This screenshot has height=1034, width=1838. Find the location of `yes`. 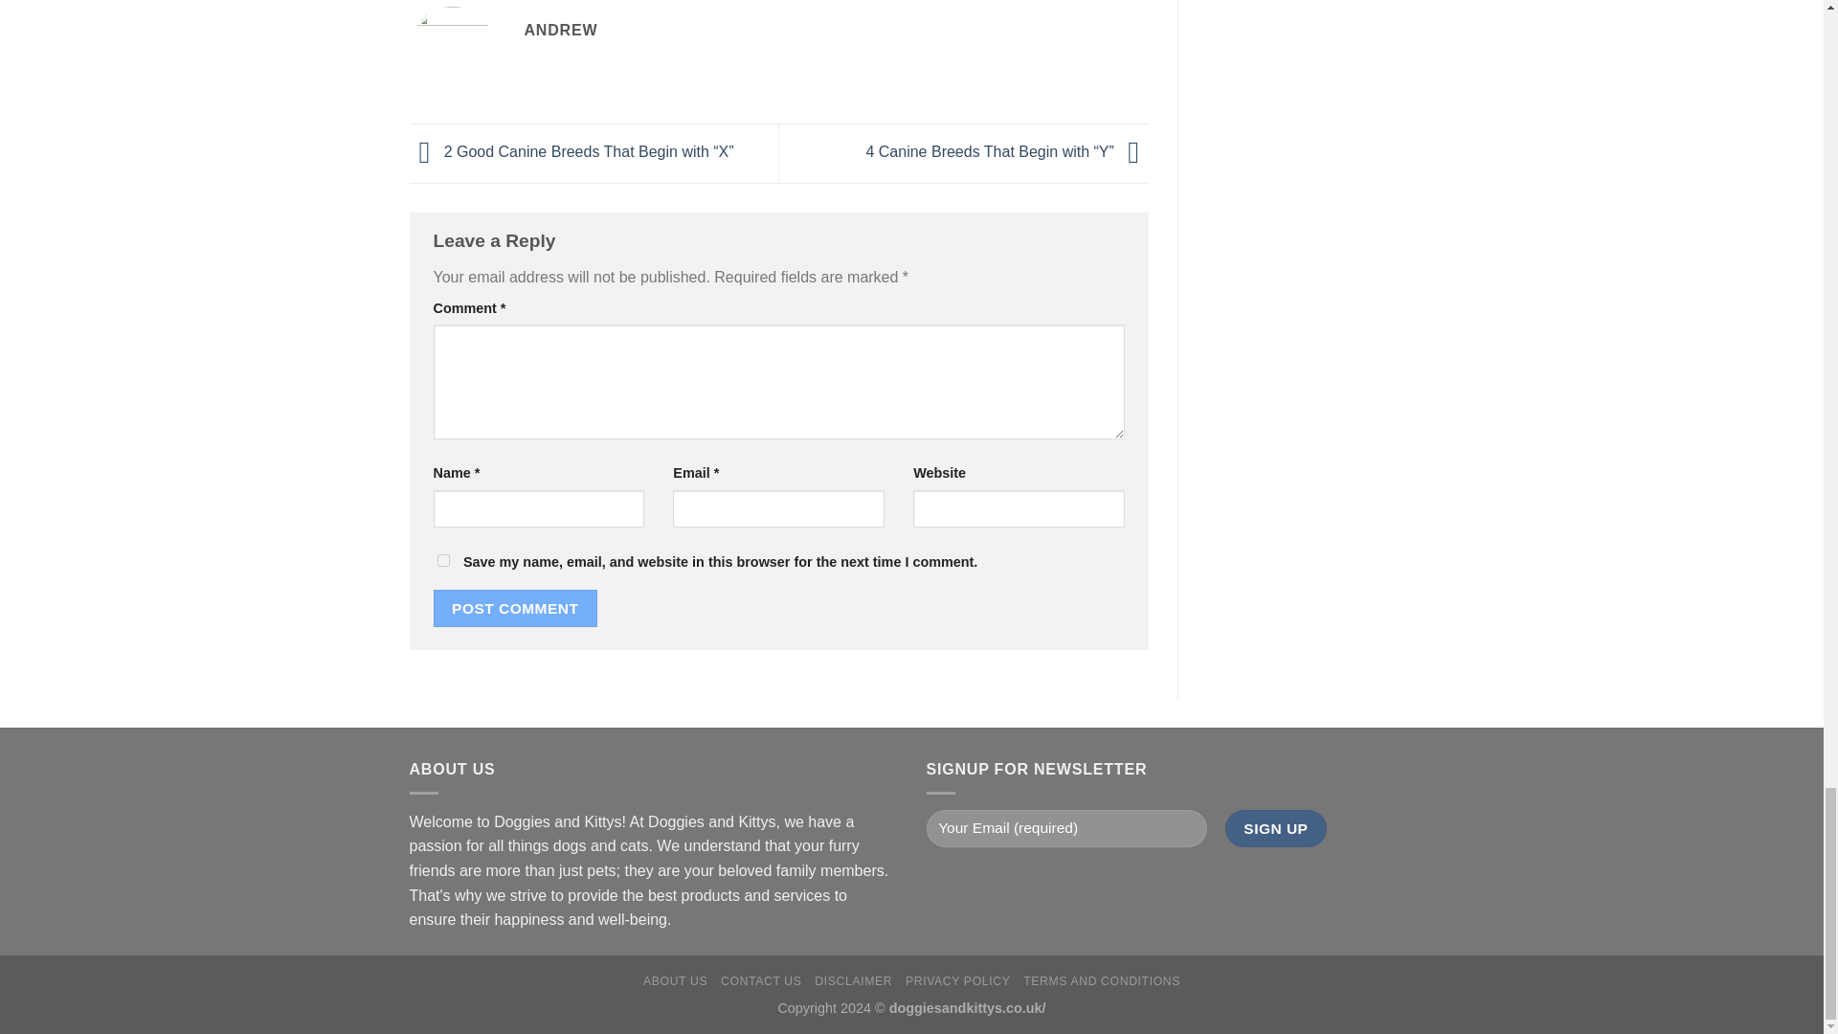

yes is located at coordinates (442, 559).